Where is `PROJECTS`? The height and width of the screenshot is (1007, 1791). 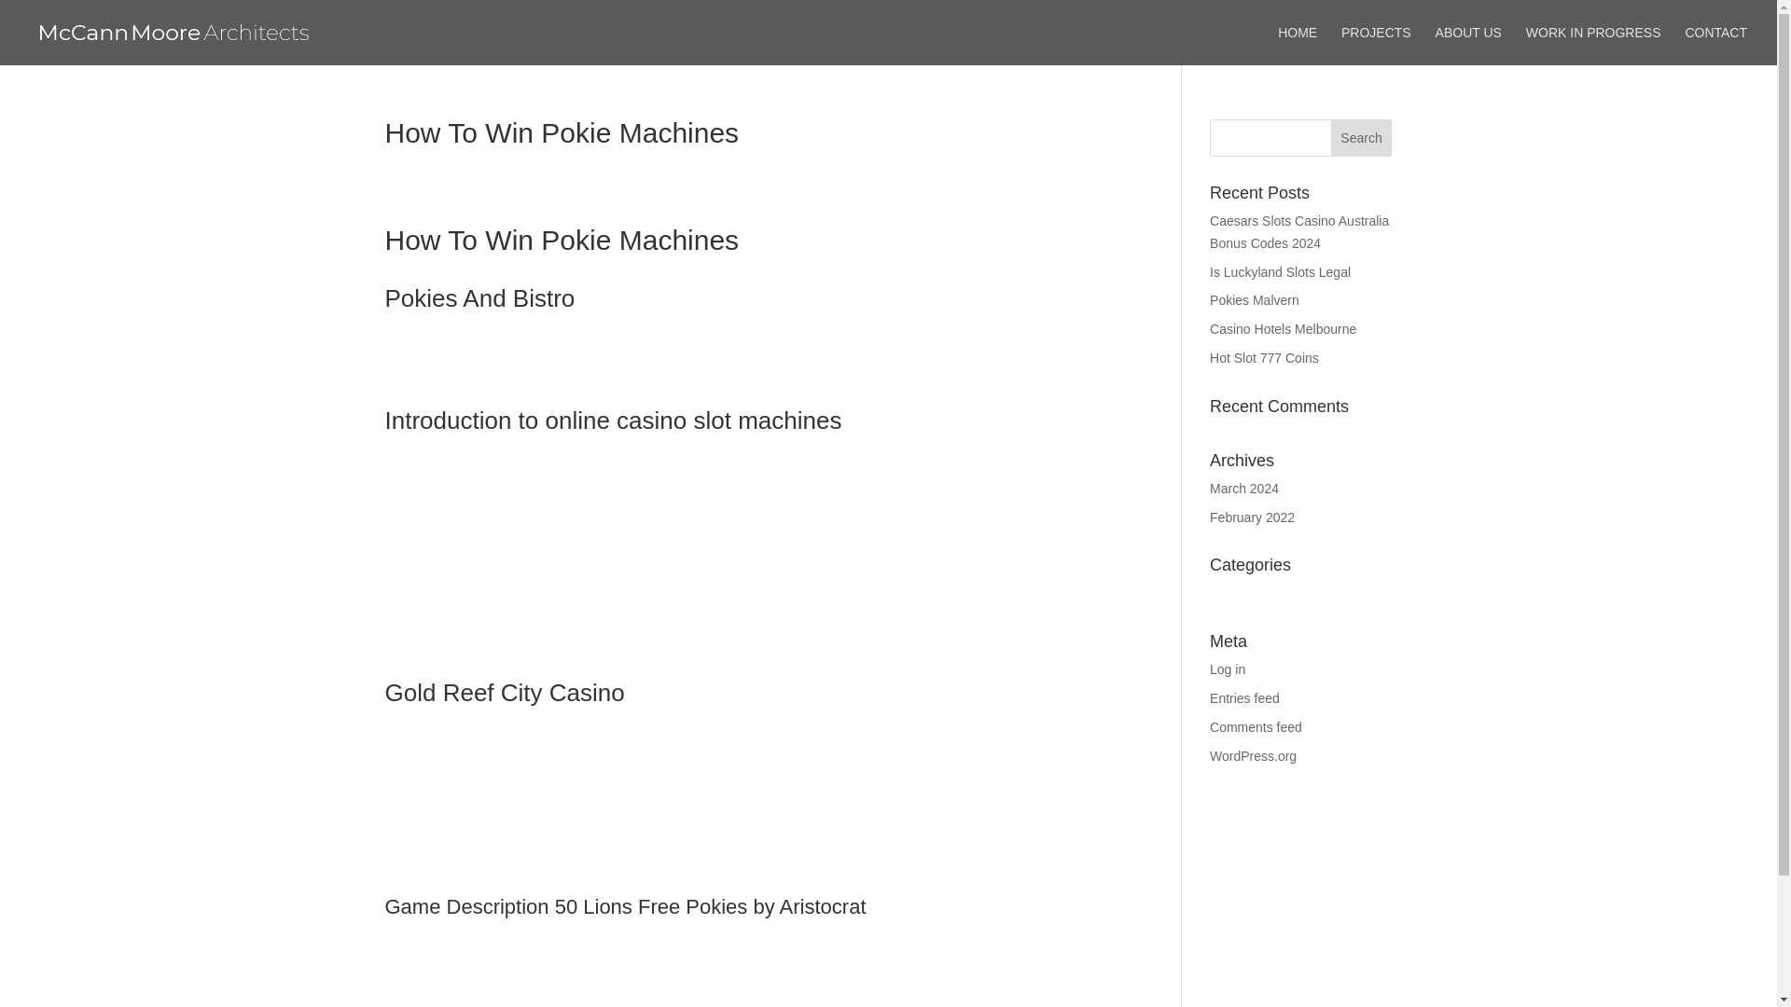 PROJECTS is located at coordinates (1376, 46).